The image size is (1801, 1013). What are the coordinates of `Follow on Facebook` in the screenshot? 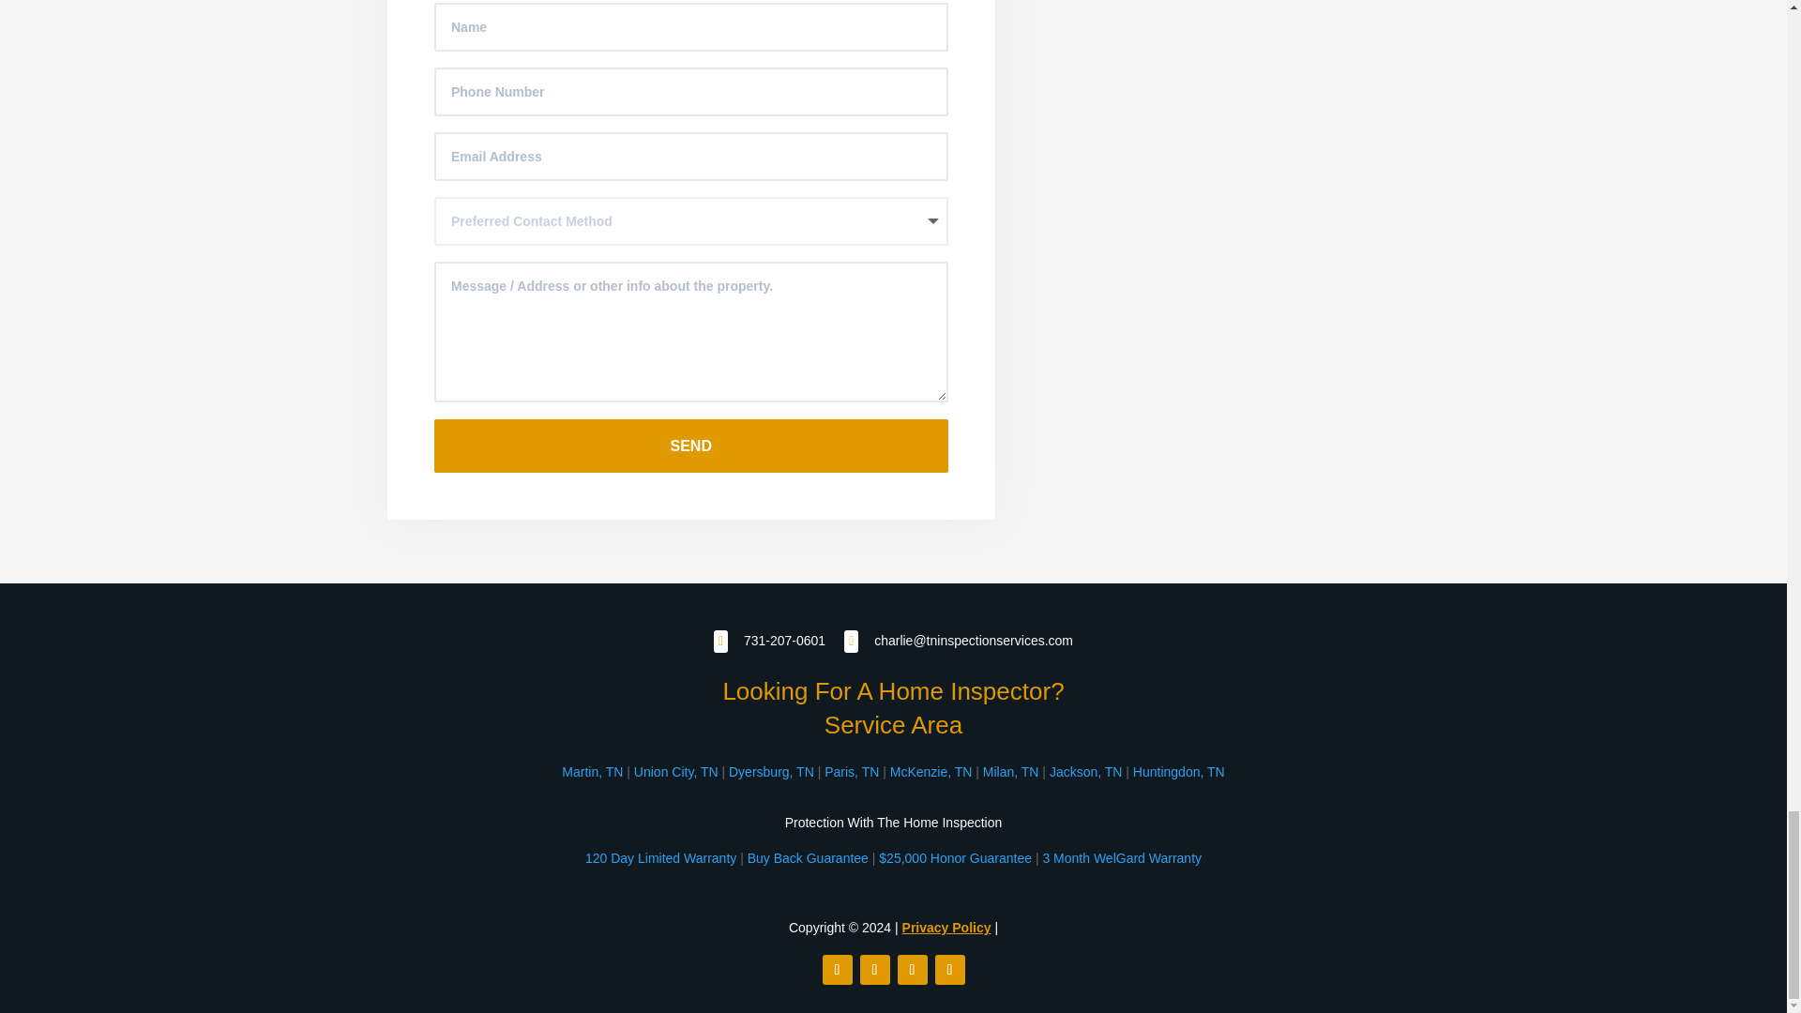 It's located at (837, 970).